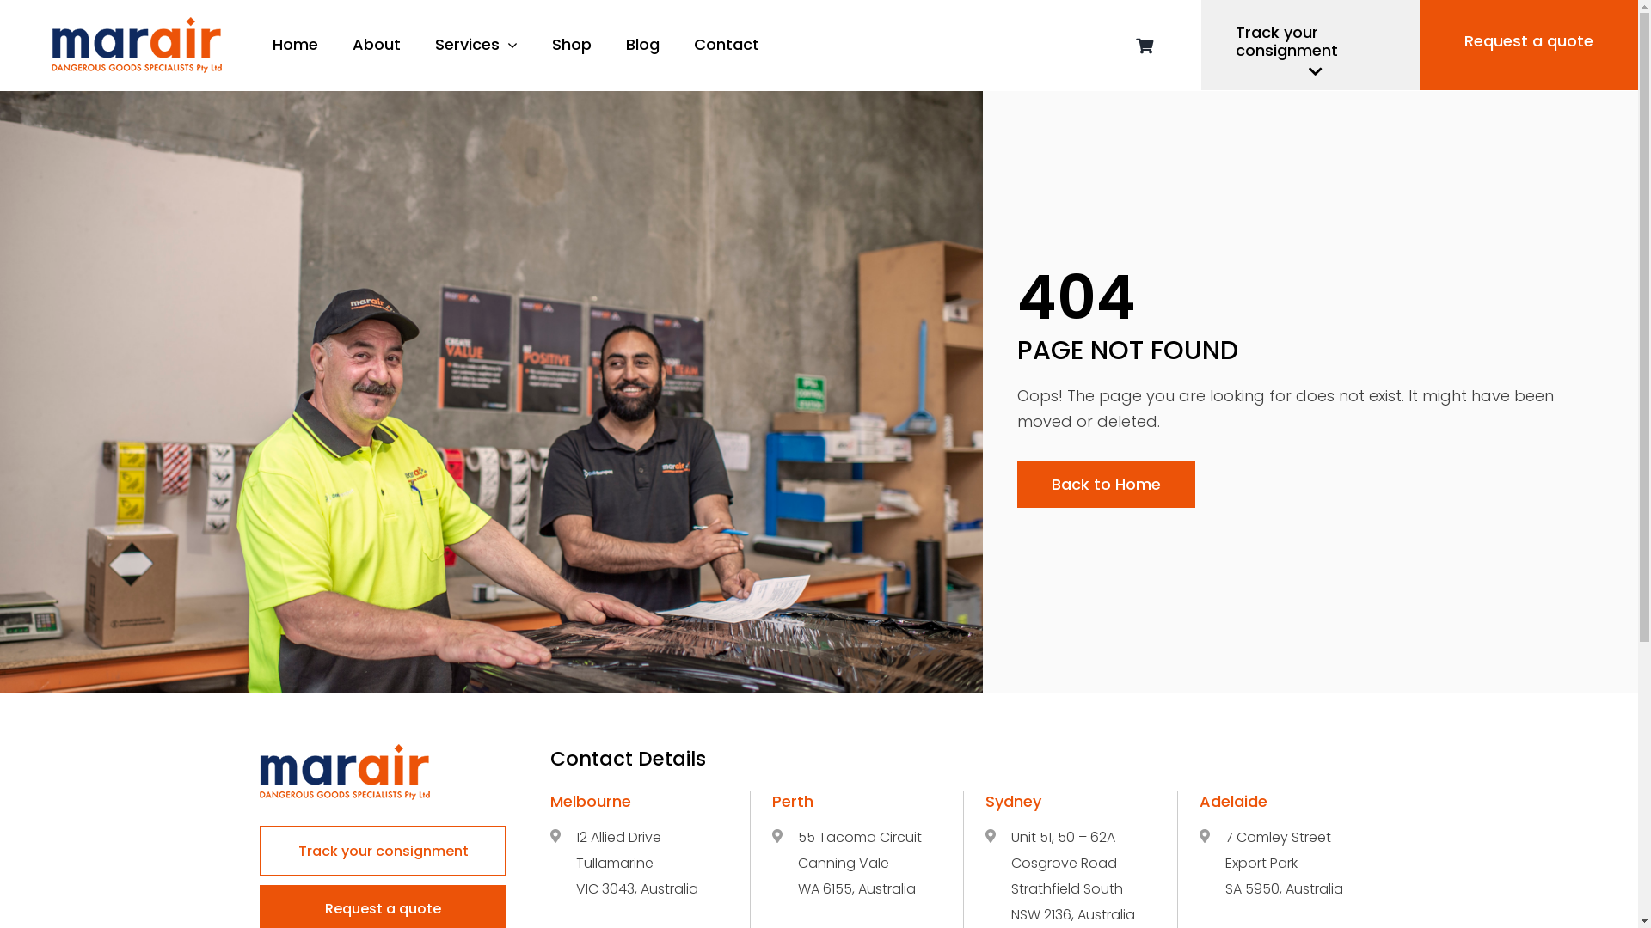  I want to click on Home, so click(296, 45).